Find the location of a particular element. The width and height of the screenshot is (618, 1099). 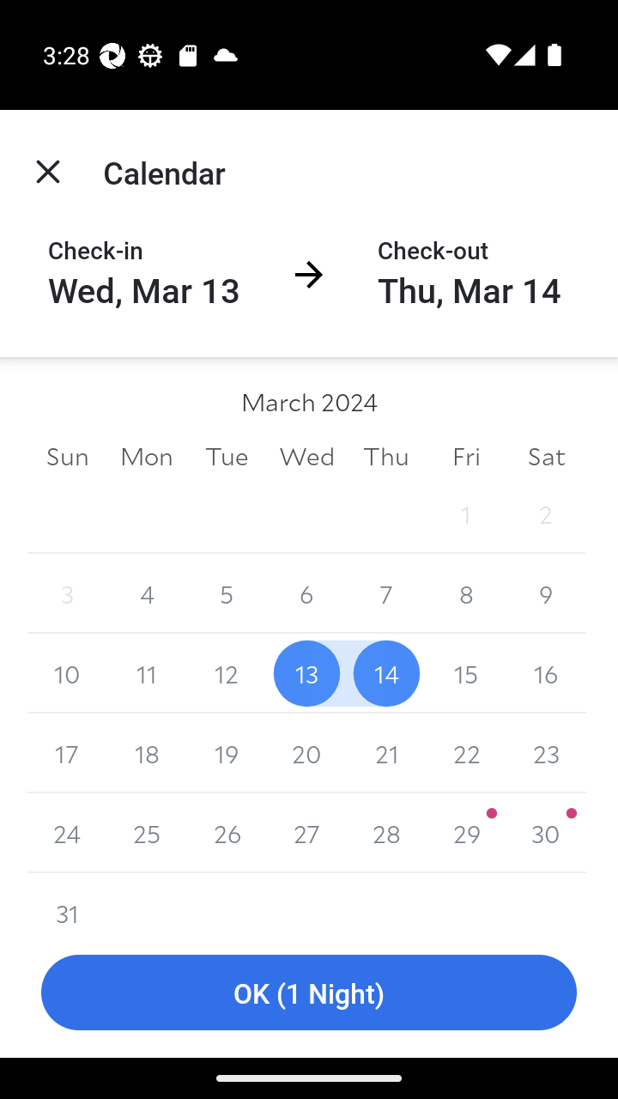

31 31 March 2024 is located at coordinates (67, 900).